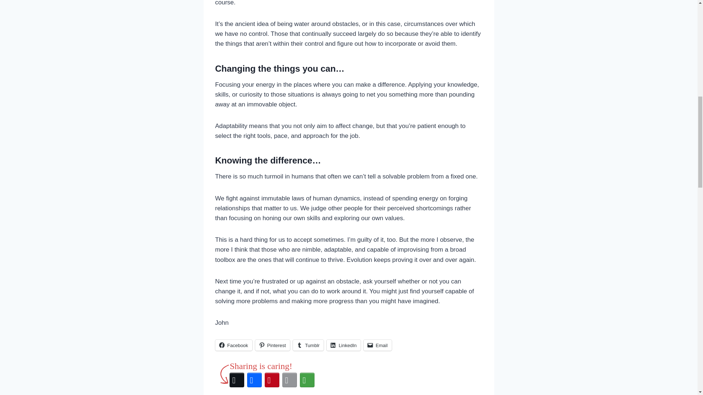 This screenshot has height=395, width=703. What do you see at coordinates (234, 345) in the screenshot?
I see `Facebook` at bounding box center [234, 345].